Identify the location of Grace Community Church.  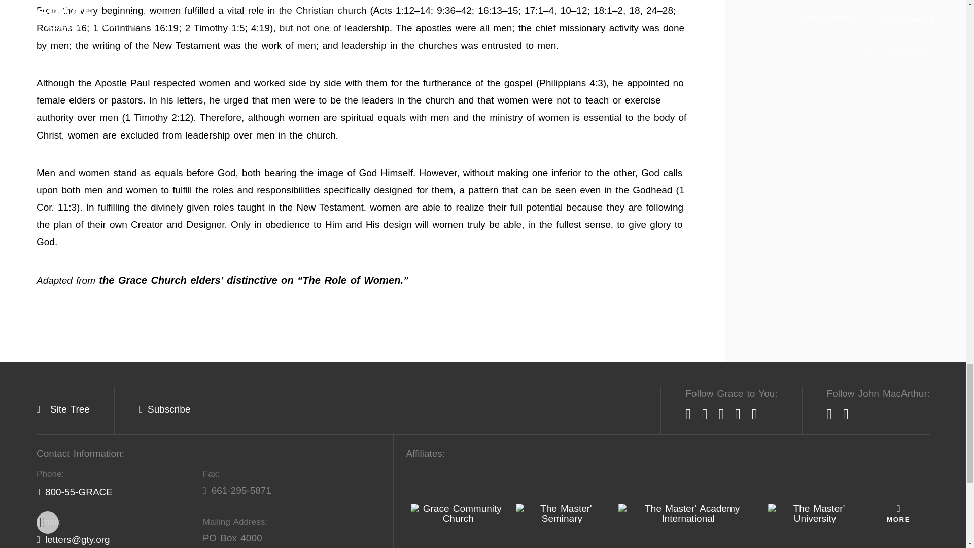
(458, 513).